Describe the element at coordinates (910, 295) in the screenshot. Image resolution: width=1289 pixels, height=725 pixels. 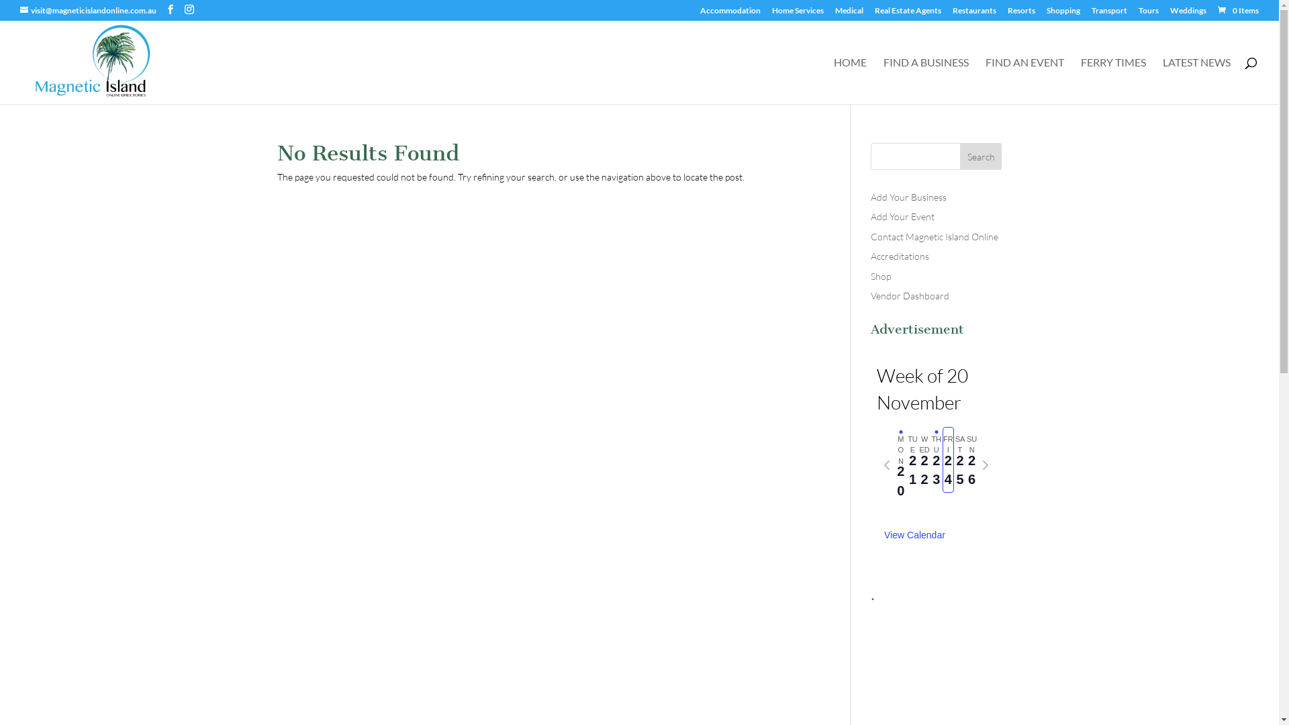
I see `Vendor Dashboard` at that location.